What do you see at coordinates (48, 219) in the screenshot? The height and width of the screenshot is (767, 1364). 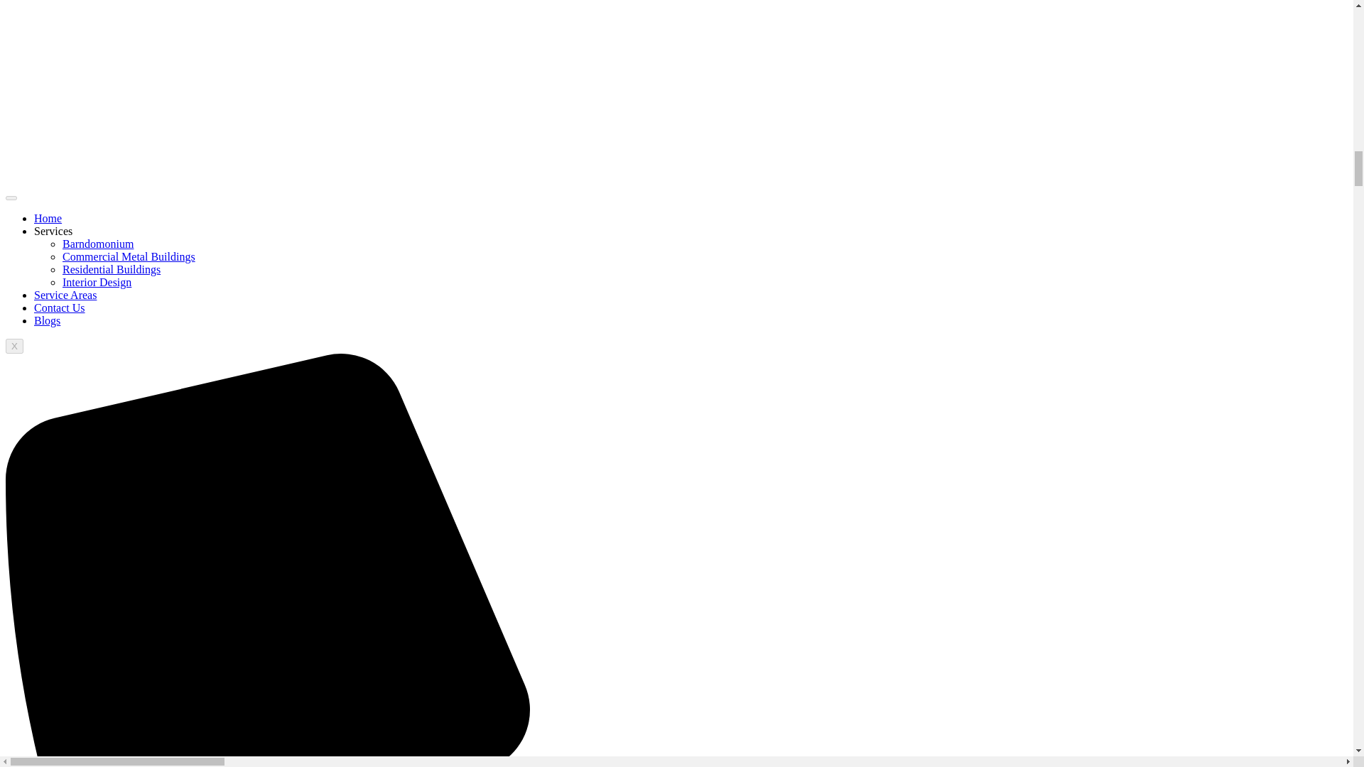 I see `Home` at bounding box center [48, 219].